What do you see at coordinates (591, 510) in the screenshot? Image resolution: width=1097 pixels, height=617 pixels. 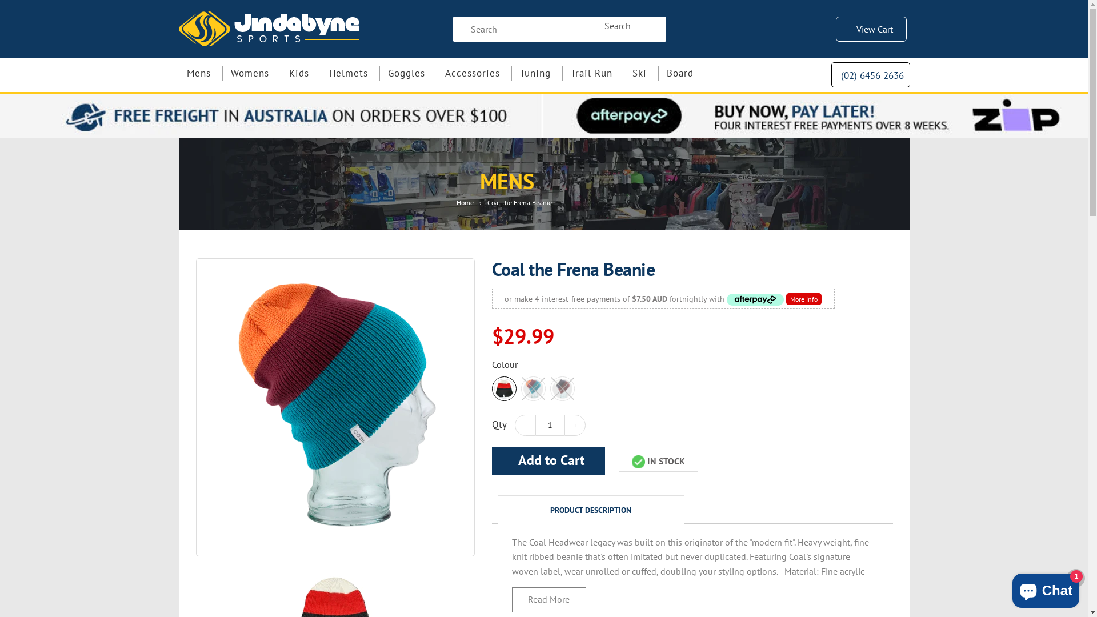 I see `PRODUCT DESCRIPTION` at bounding box center [591, 510].